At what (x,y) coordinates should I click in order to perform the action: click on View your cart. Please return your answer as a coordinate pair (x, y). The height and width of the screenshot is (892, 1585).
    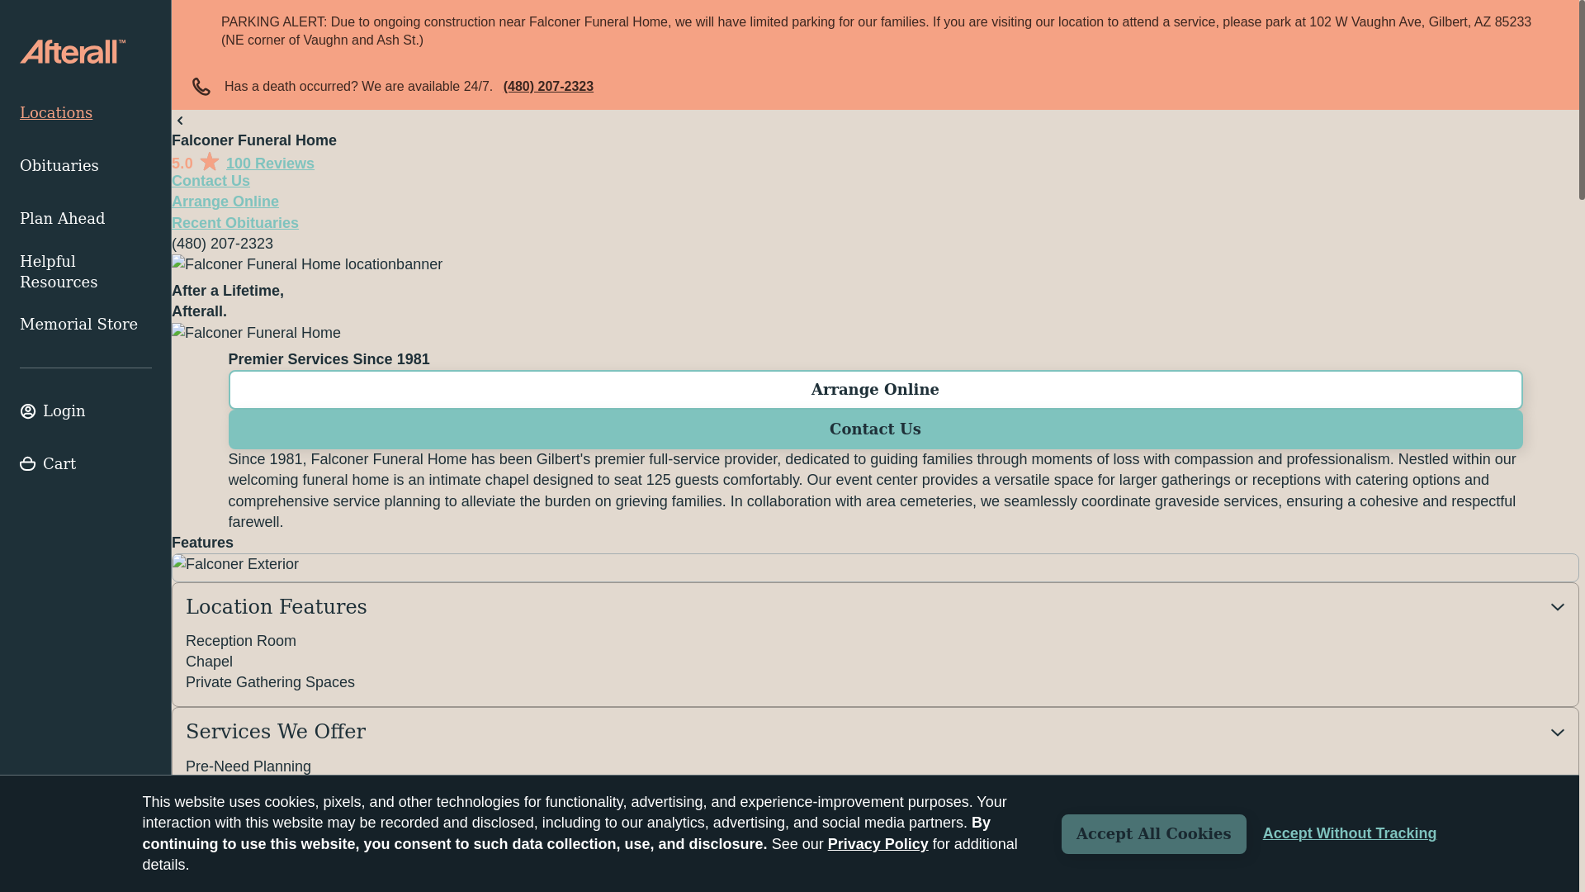
    Looking at the image, I should click on (86, 464).